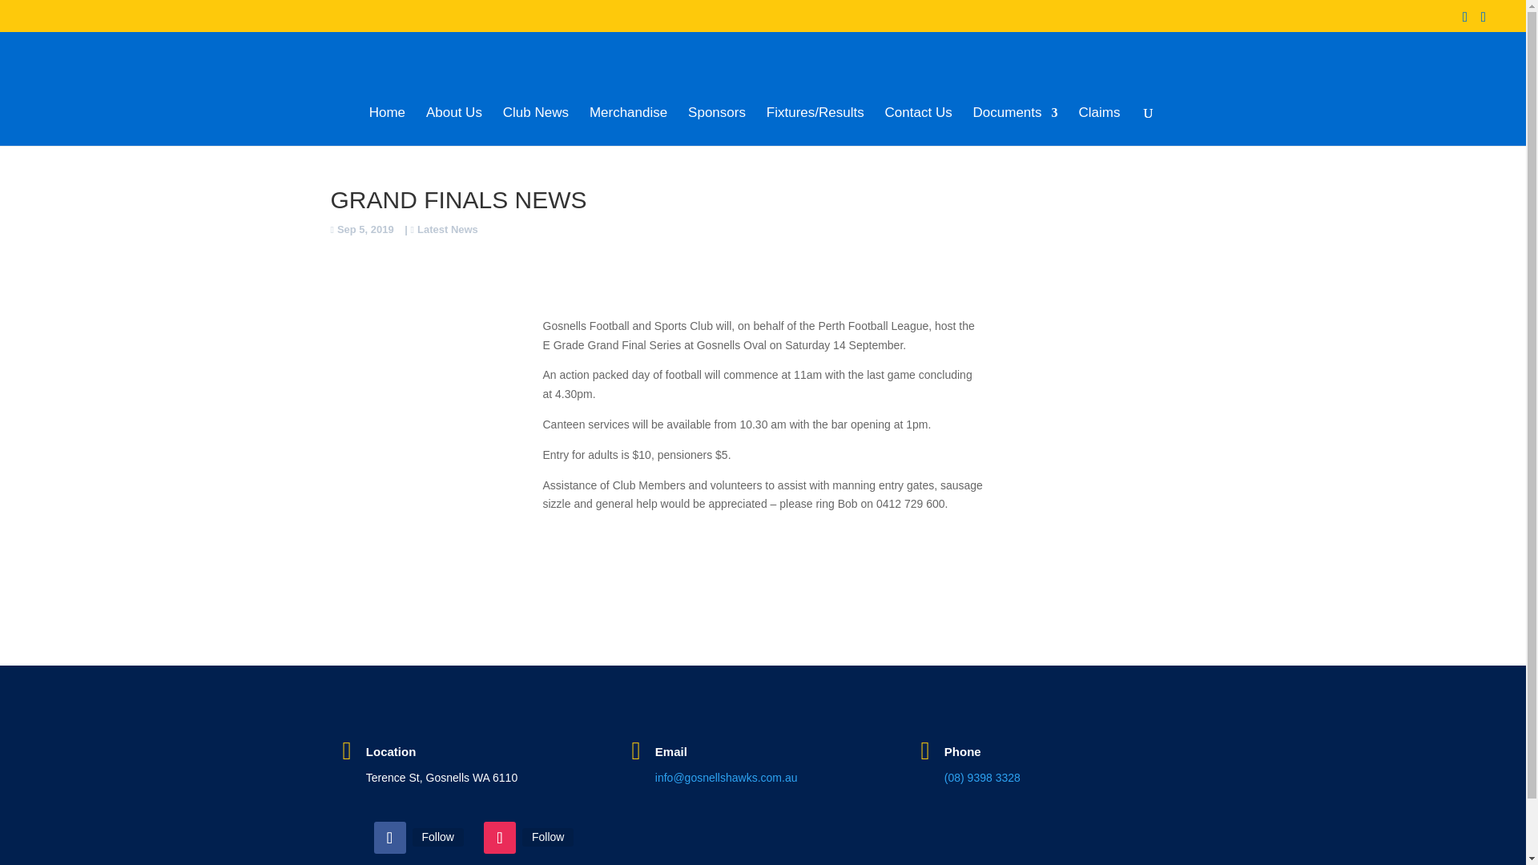 Image resolution: width=1538 pixels, height=865 pixels. What do you see at coordinates (453, 127) in the screenshot?
I see `About Us` at bounding box center [453, 127].